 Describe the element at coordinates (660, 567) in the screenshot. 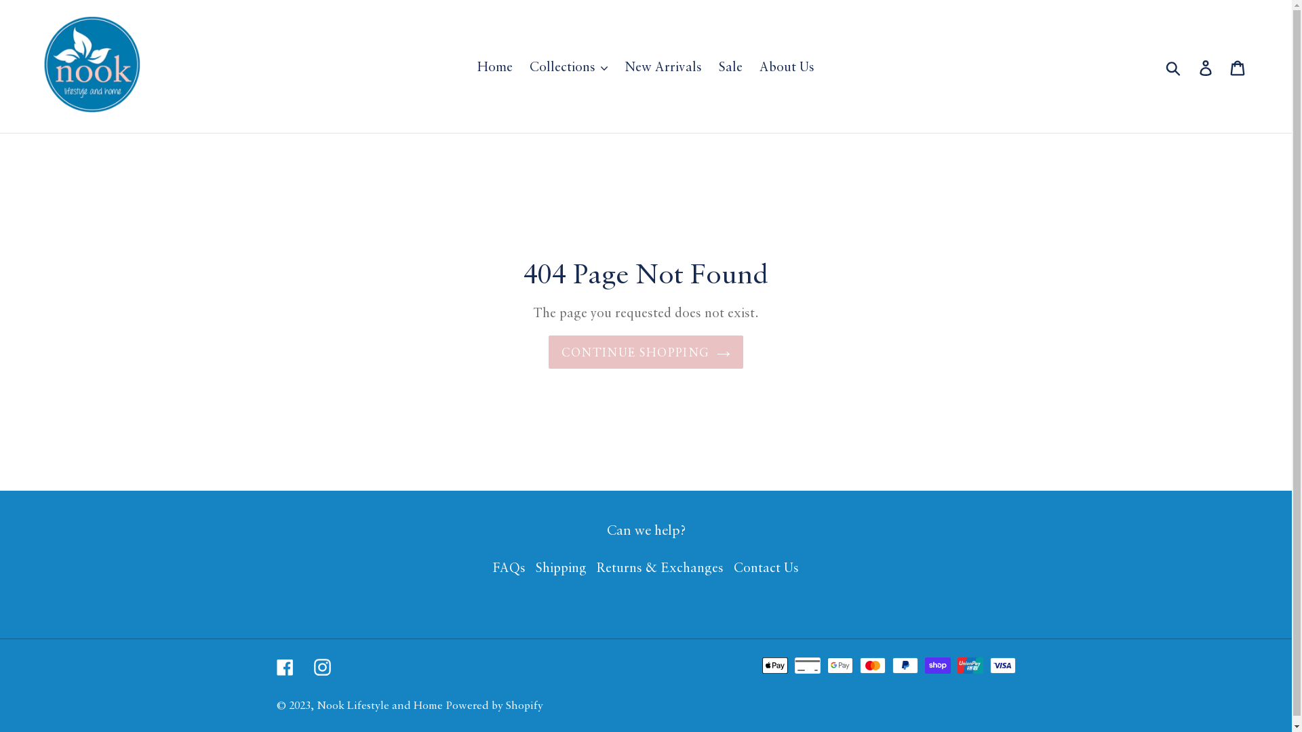

I see `Returns & Exchanges` at that location.